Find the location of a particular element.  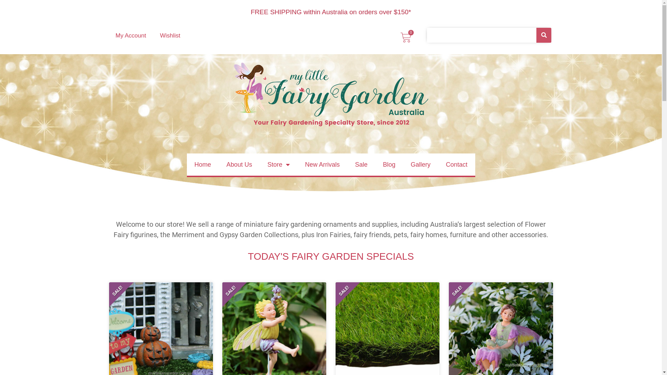

Gallery is located at coordinates (420, 165).